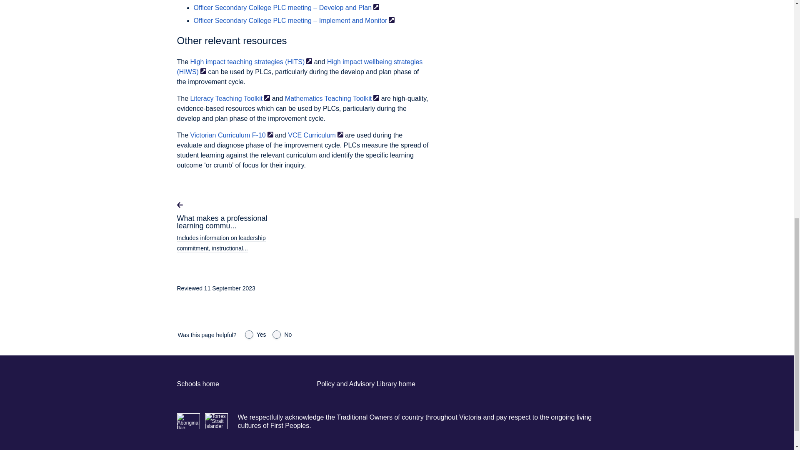  Describe the element at coordinates (249, 334) in the screenshot. I see `Yes` at that location.